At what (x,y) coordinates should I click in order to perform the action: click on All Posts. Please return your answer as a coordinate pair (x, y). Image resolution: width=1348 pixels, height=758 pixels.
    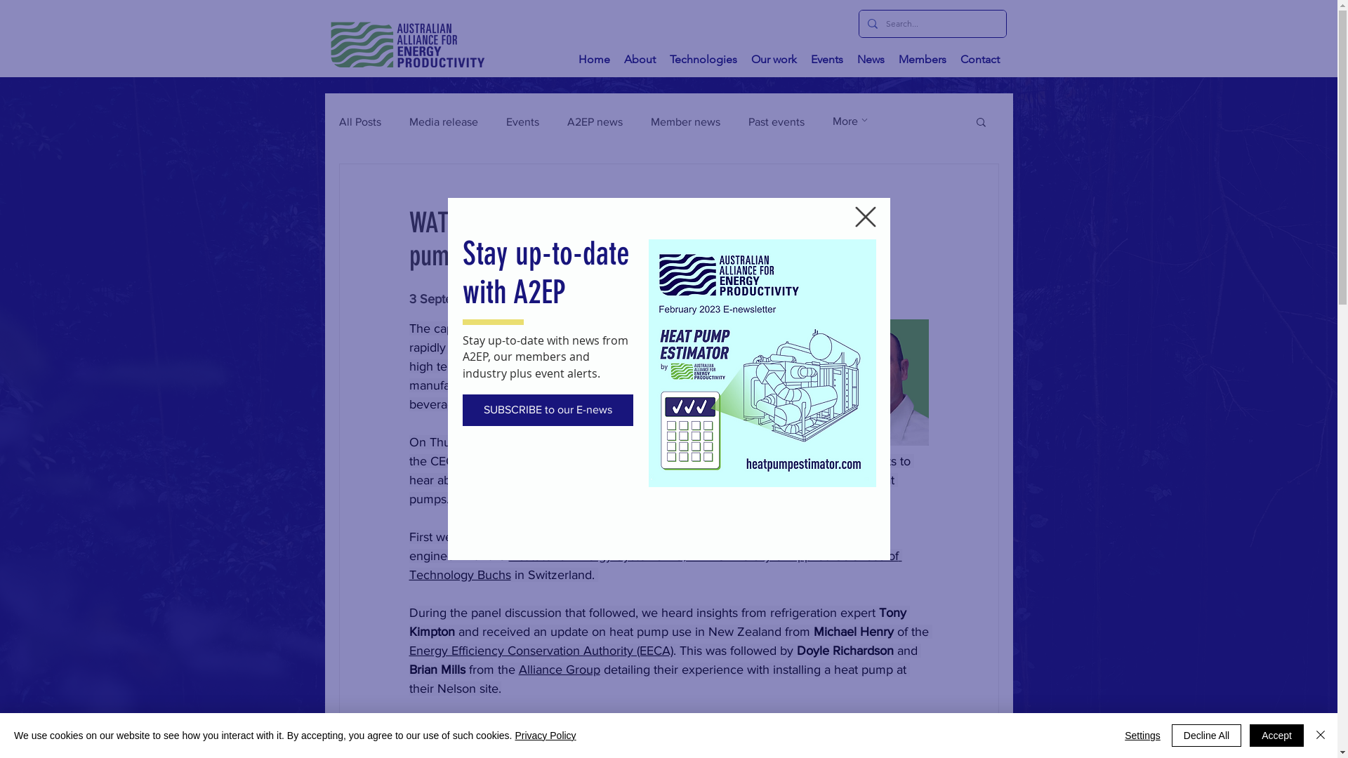
    Looking at the image, I should click on (359, 121).